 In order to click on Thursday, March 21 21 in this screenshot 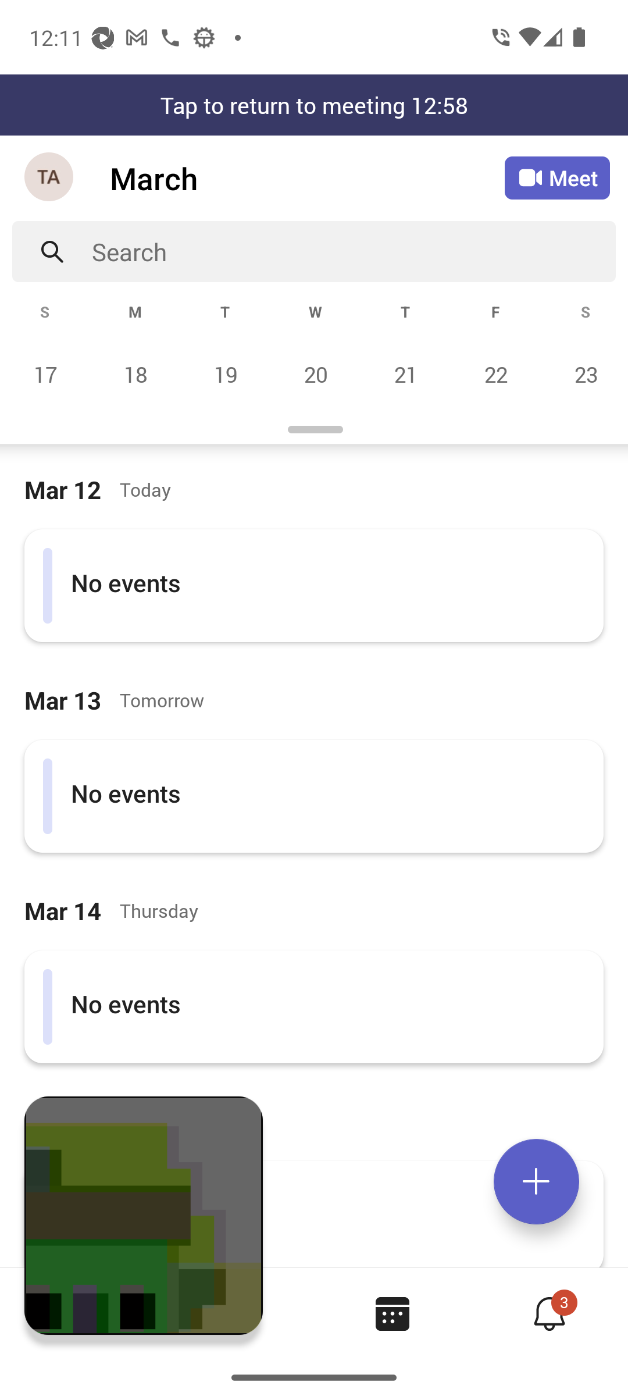, I will do `click(405, 374)`.